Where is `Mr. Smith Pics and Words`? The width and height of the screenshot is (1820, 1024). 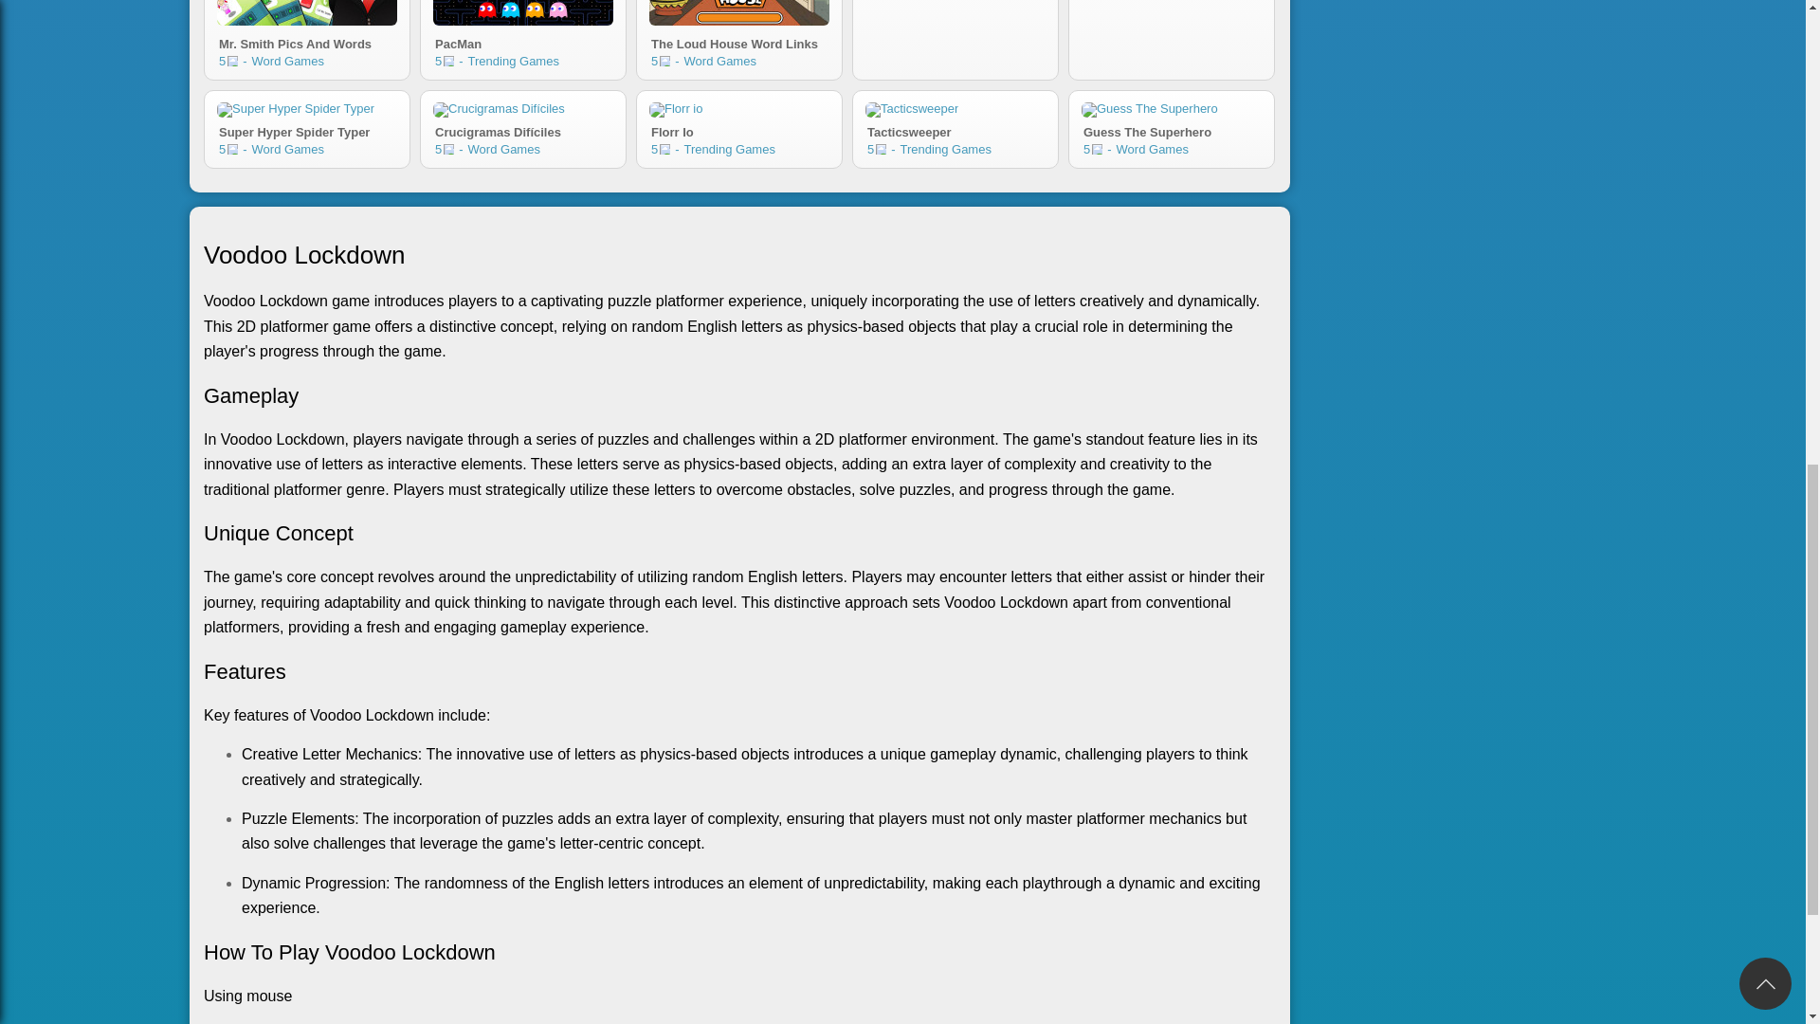 Mr. Smith Pics and Words is located at coordinates (739, 129).